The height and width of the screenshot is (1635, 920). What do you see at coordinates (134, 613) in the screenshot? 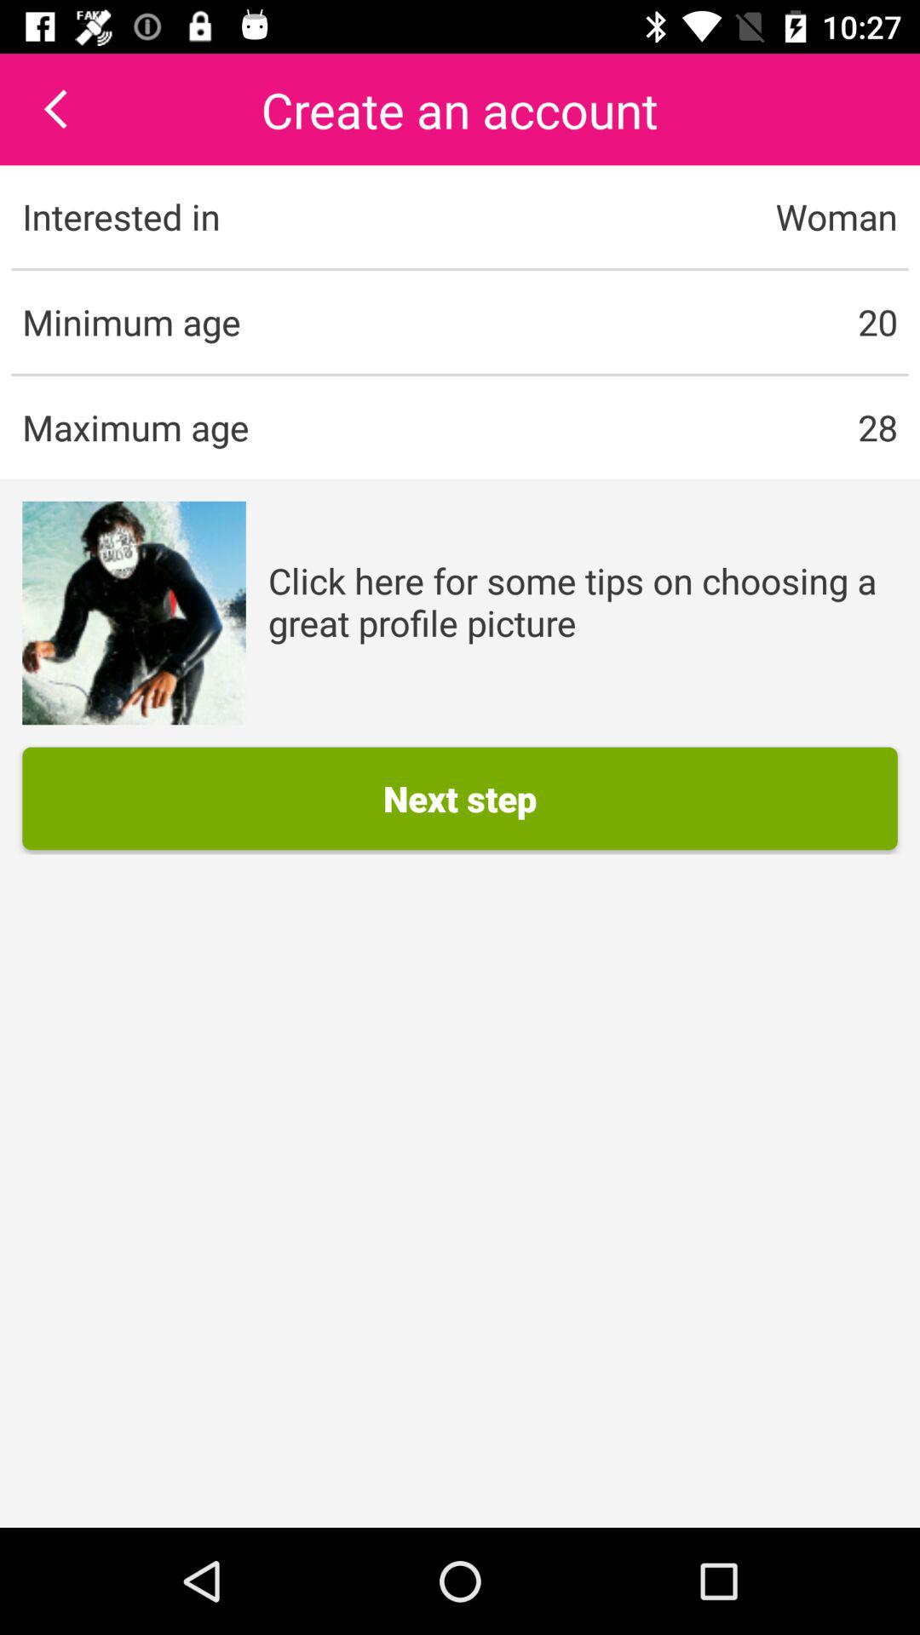
I see `click on the image above next step` at bounding box center [134, 613].